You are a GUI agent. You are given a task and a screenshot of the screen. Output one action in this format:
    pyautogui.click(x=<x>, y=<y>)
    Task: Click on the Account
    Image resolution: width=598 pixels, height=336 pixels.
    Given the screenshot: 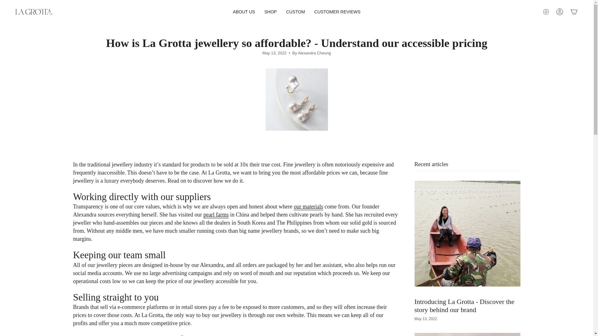 What is the action you would take?
    pyautogui.click(x=560, y=12)
    